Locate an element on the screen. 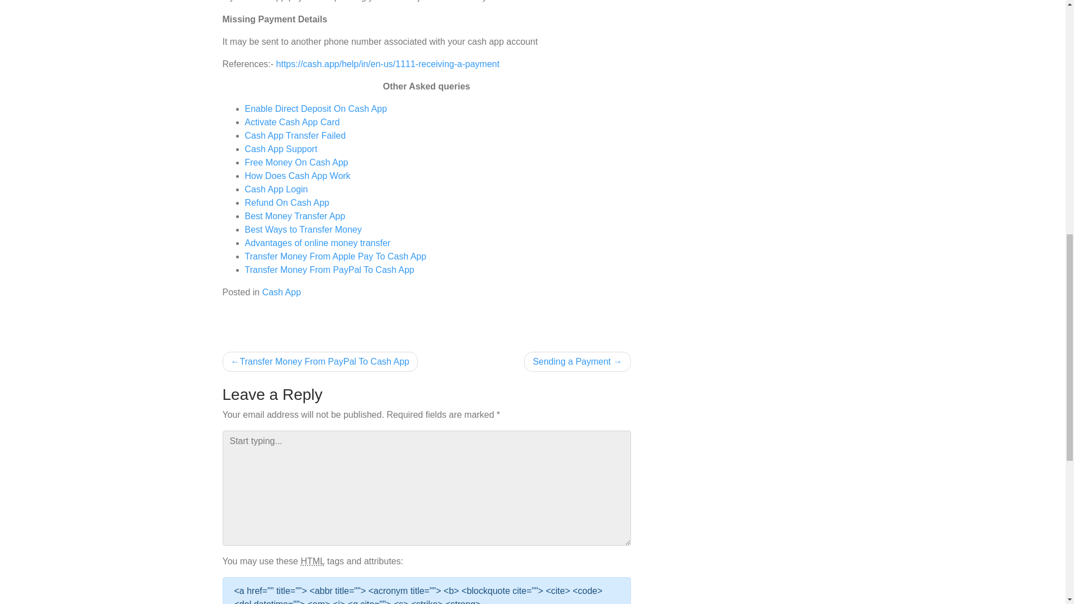 The height and width of the screenshot is (604, 1074). Cash App Login is located at coordinates (276, 189).